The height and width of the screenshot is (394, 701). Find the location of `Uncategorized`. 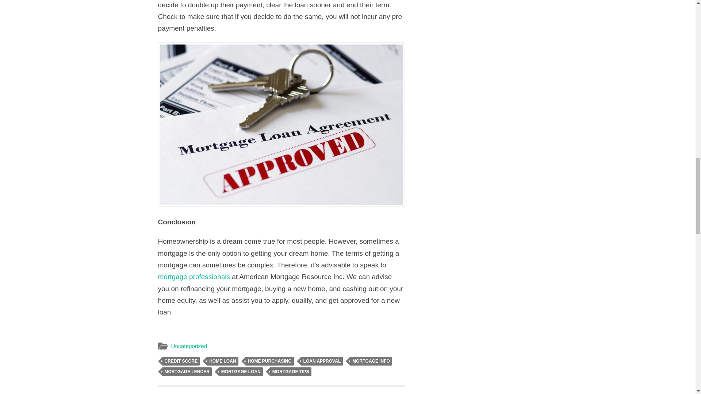

Uncategorized is located at coordinates (189, 346).